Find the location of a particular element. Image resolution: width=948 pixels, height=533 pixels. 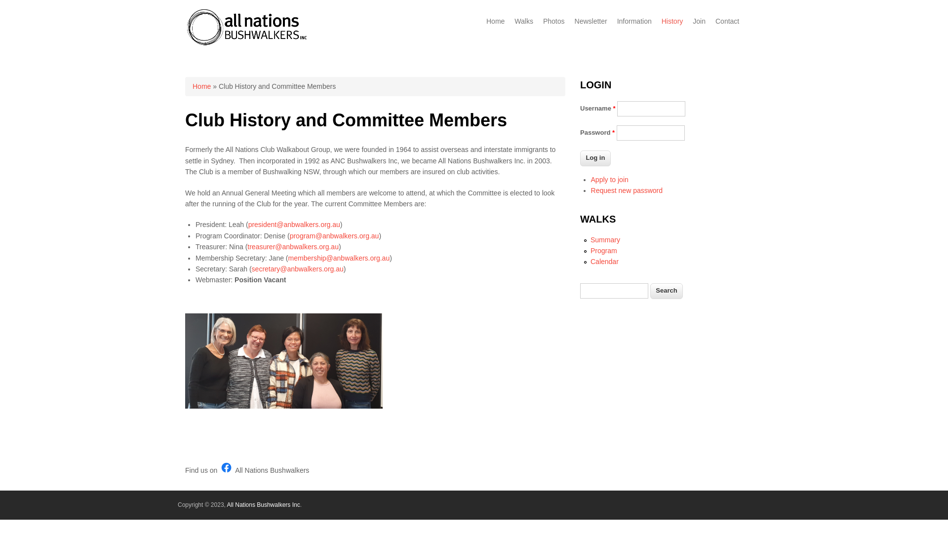

Photos is located at coordinates (554, 21).